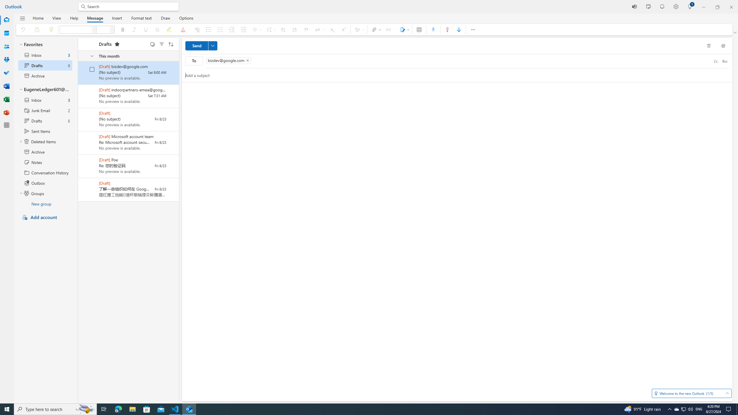  I want to click on Insert, so click(117, 18).